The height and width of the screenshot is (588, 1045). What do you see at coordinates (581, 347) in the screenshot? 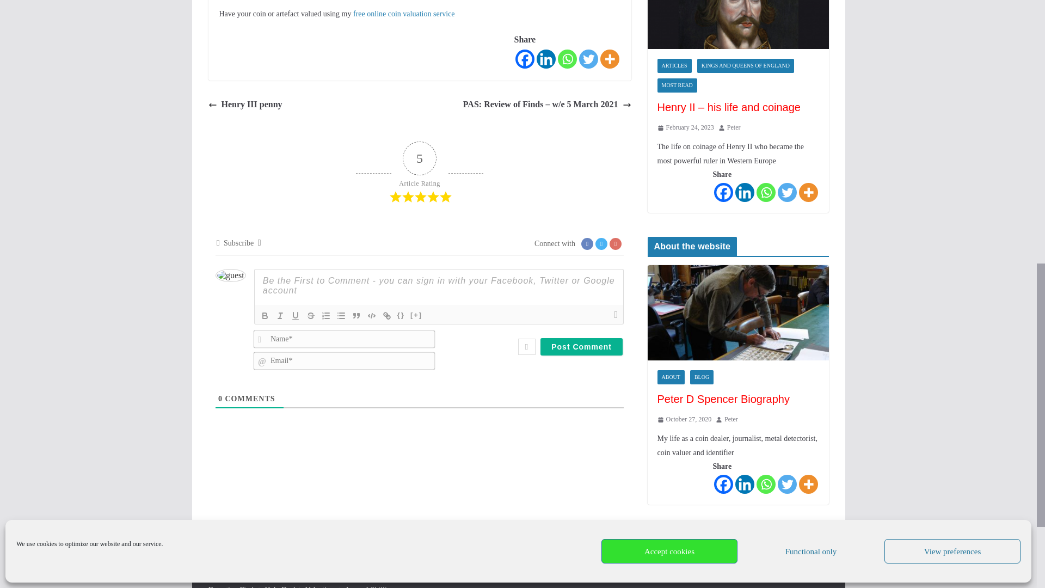
I see `Post Comment` at bounding box center [581, 347].